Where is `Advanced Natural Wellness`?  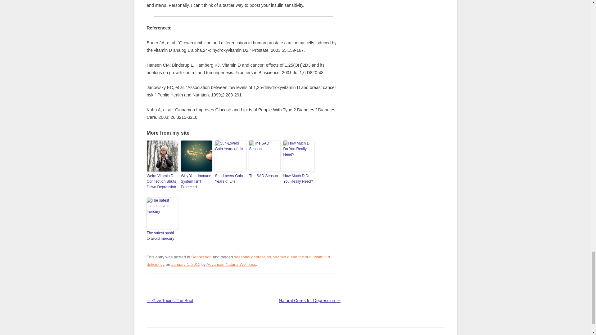
Advanced Natural Wellness is located at coordinates (231, 264).